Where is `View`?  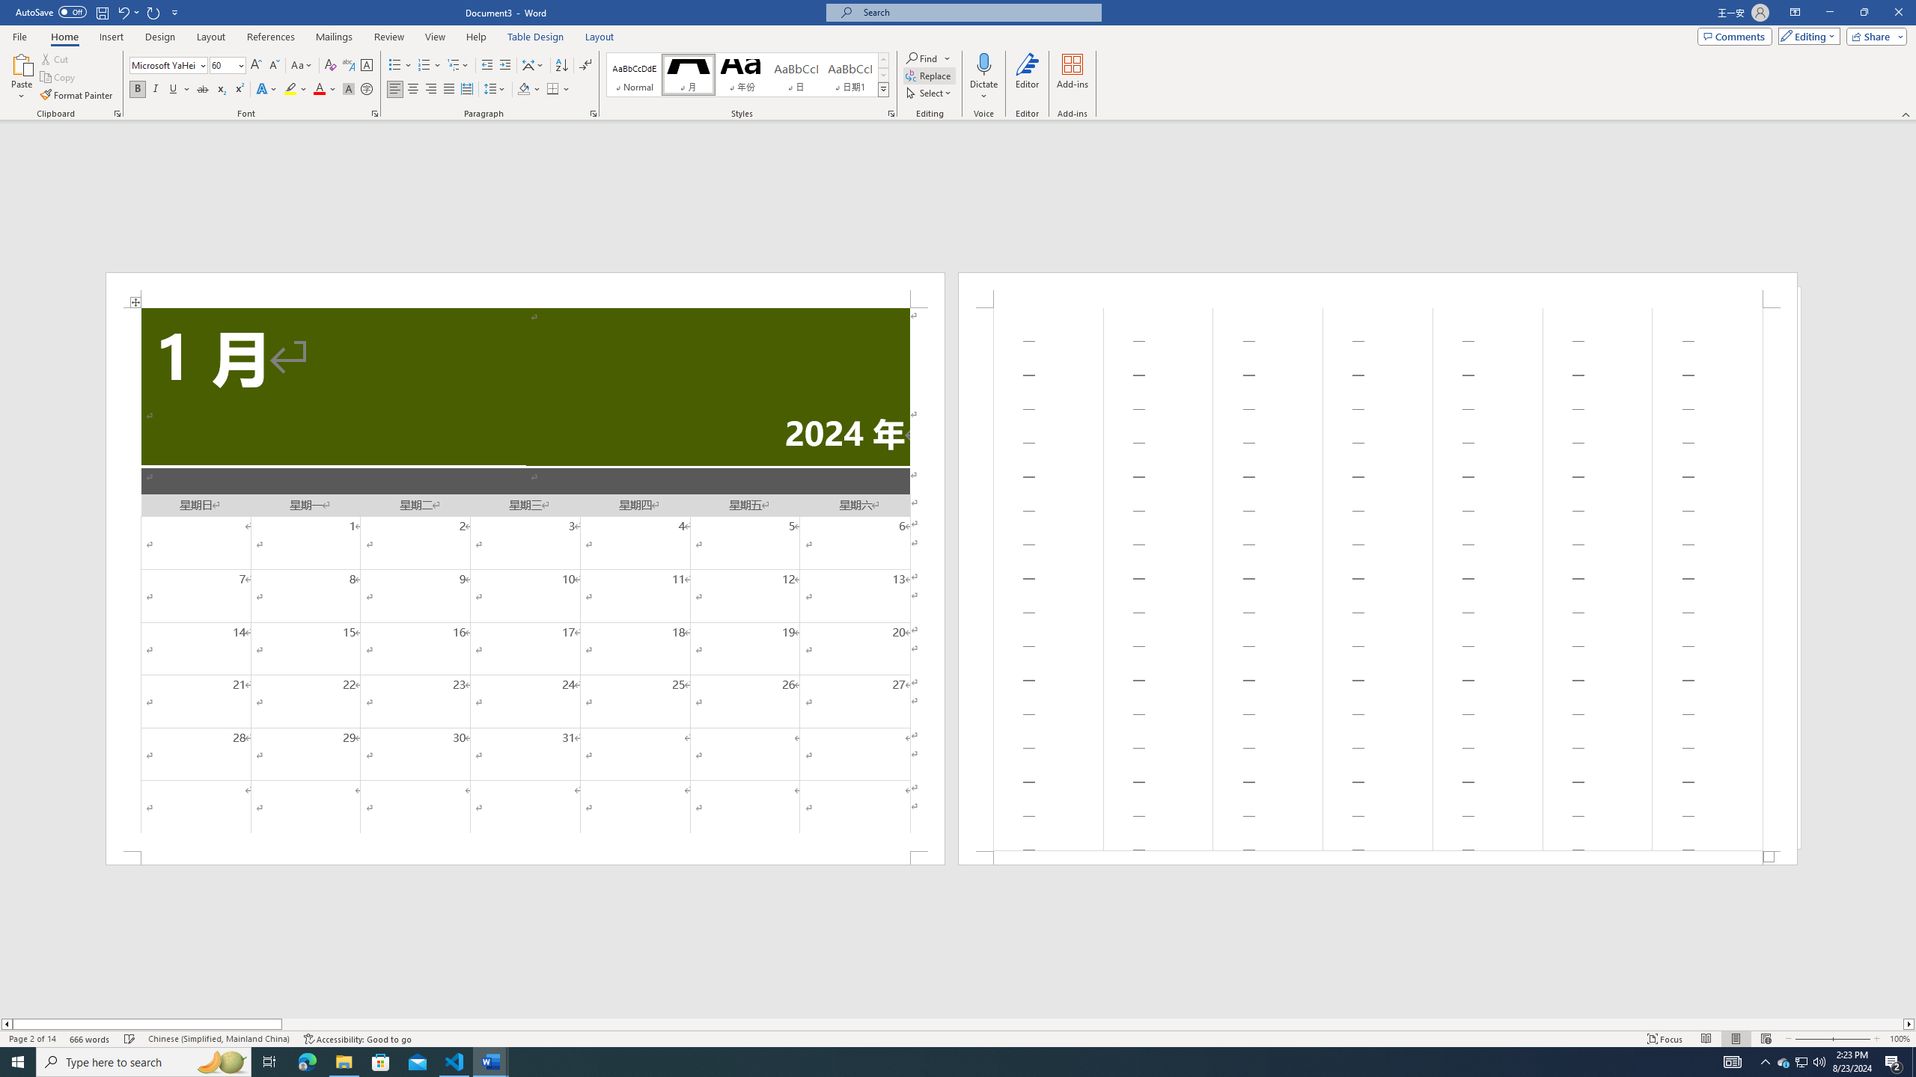
View is located at coordinates (436, 37).